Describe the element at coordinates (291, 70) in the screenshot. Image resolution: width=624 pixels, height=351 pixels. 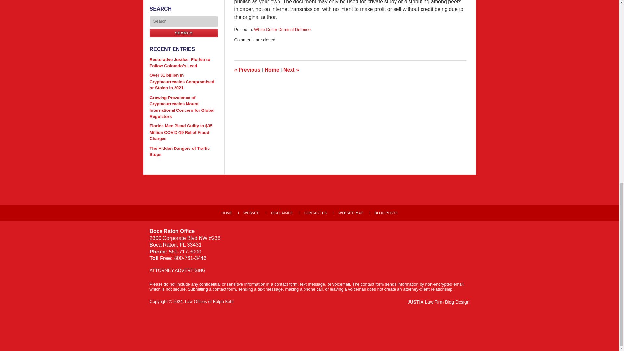
I see `Florida Police Can Lie To You` at that location.